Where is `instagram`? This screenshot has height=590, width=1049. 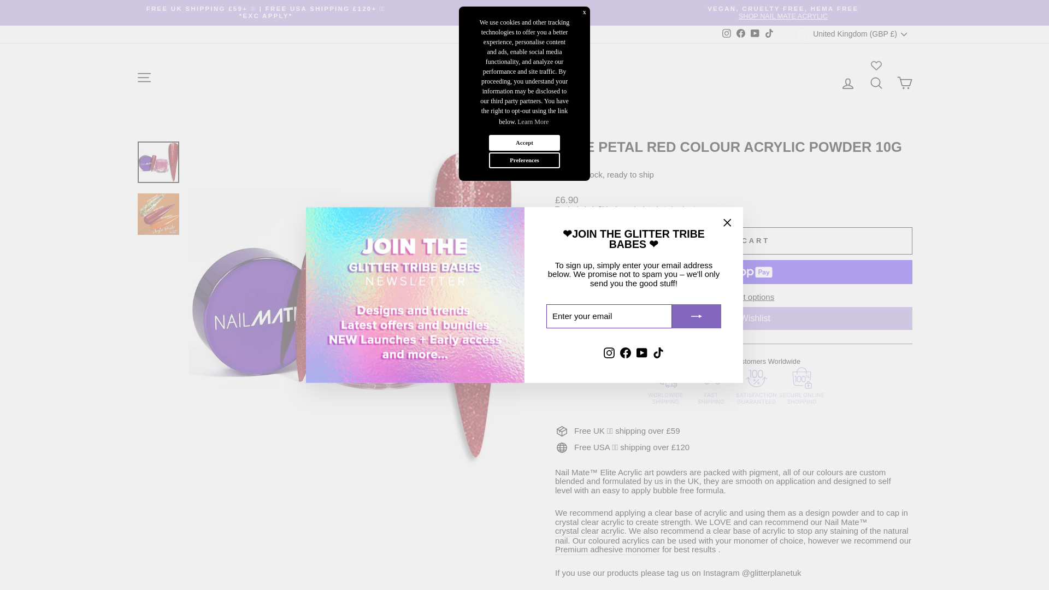
instagram is located at coordinates (848, 84).